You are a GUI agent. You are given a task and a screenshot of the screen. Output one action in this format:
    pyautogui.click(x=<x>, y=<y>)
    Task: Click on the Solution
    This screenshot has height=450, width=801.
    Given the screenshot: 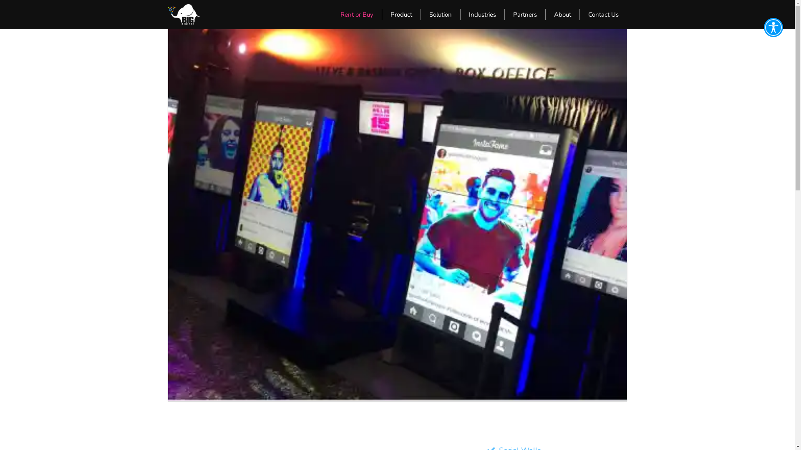 What is the action you would take?
    pyautogui.click(x=441, y=14)
    